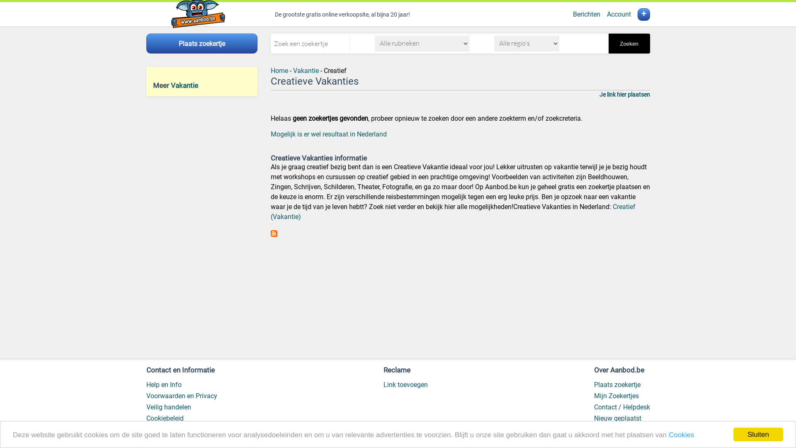 The image size is (796, 448). What do you see at coordinates (279, 71) in the screenshot?
I see `Home` at bounding box center [279, 71].